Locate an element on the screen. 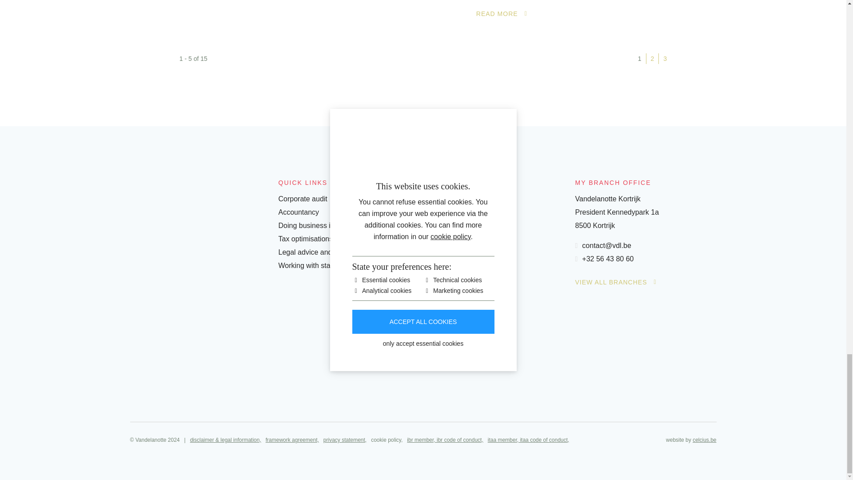 The image size is (853, 480). READ MORE is located at coordinates (501, 13).